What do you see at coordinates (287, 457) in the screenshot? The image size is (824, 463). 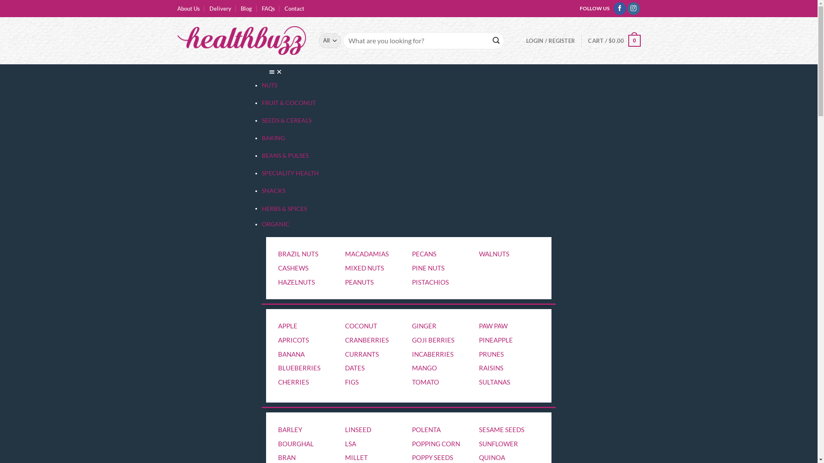 I see `BRAN` at bounding box center [287, 457].